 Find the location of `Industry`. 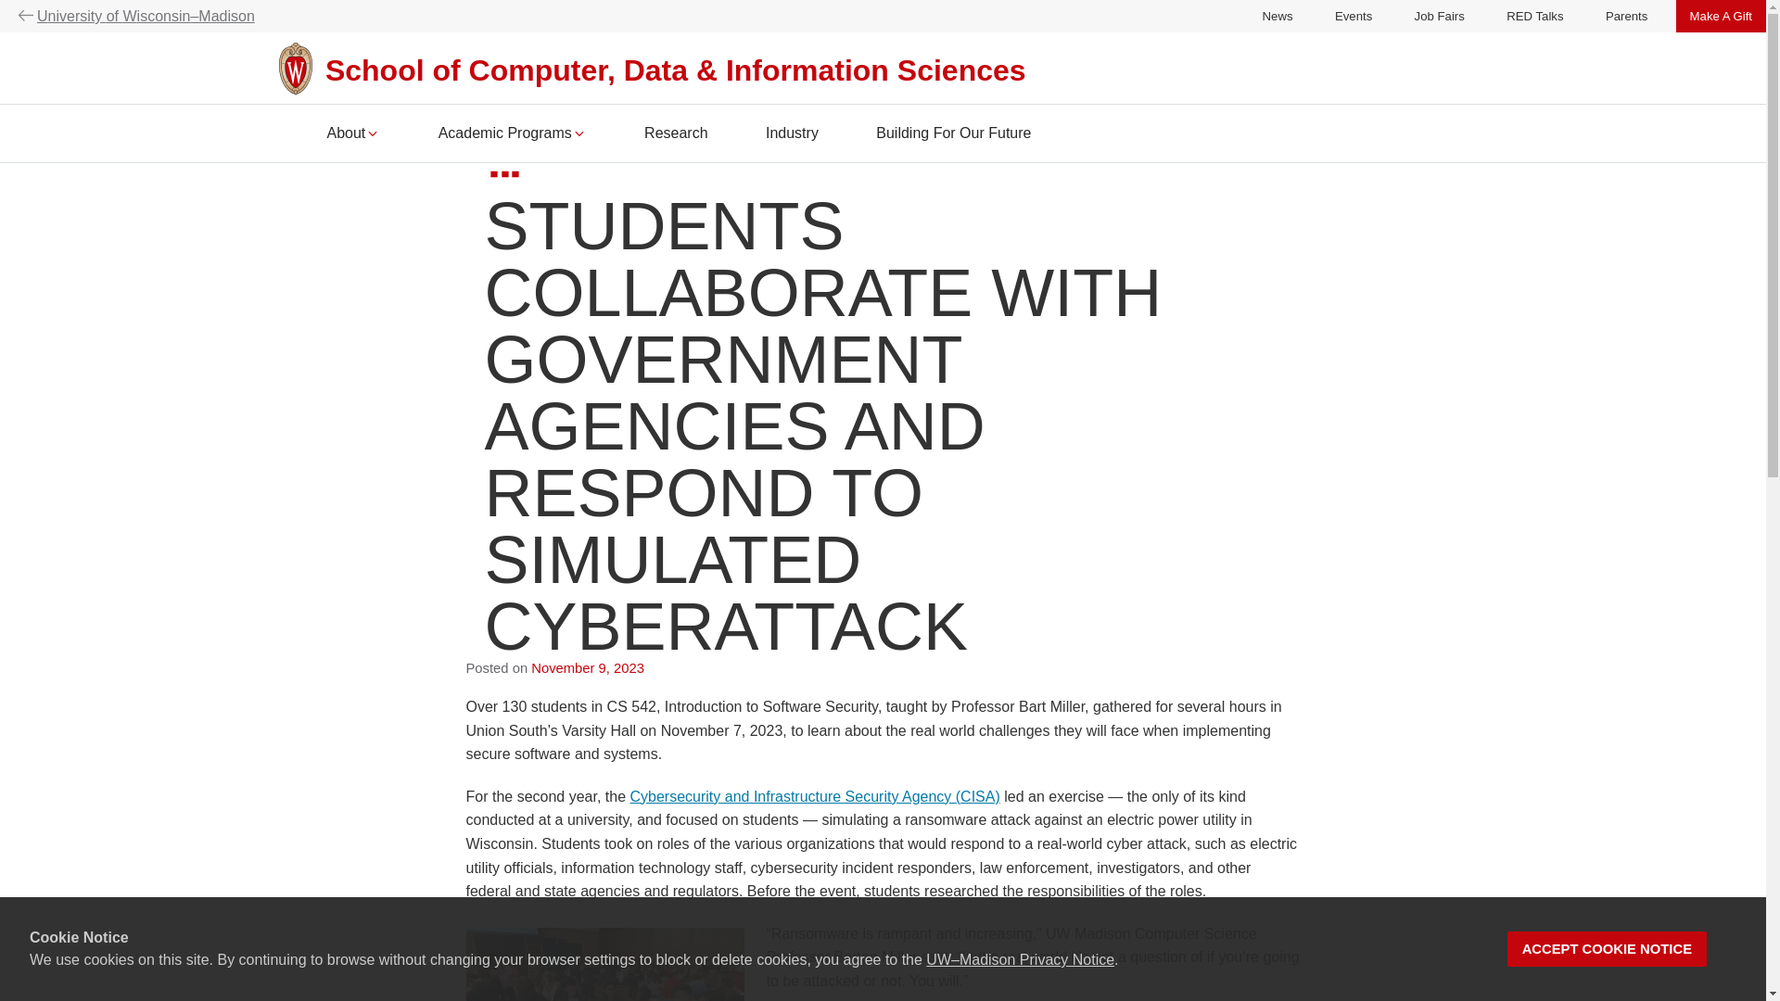

Industry is located at coordinates (792, 135).